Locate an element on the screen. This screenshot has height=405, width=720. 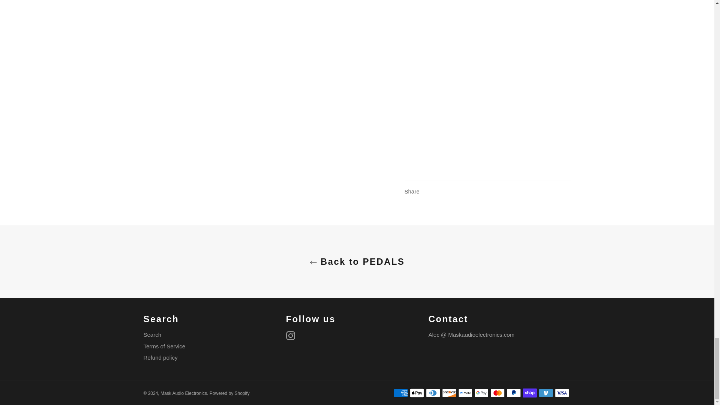
Search is located at coordinates (152, 334).